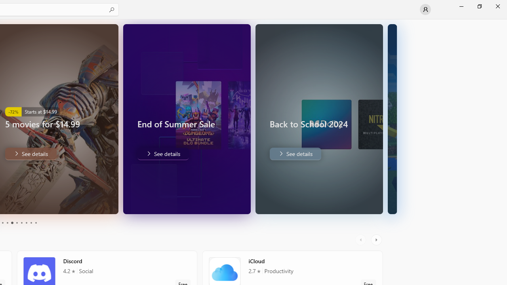 The height and width of the screenshot is (285, 507). Describe the element at coordinates (31, 222) in the screenshot. I see `Page 9` at that location.